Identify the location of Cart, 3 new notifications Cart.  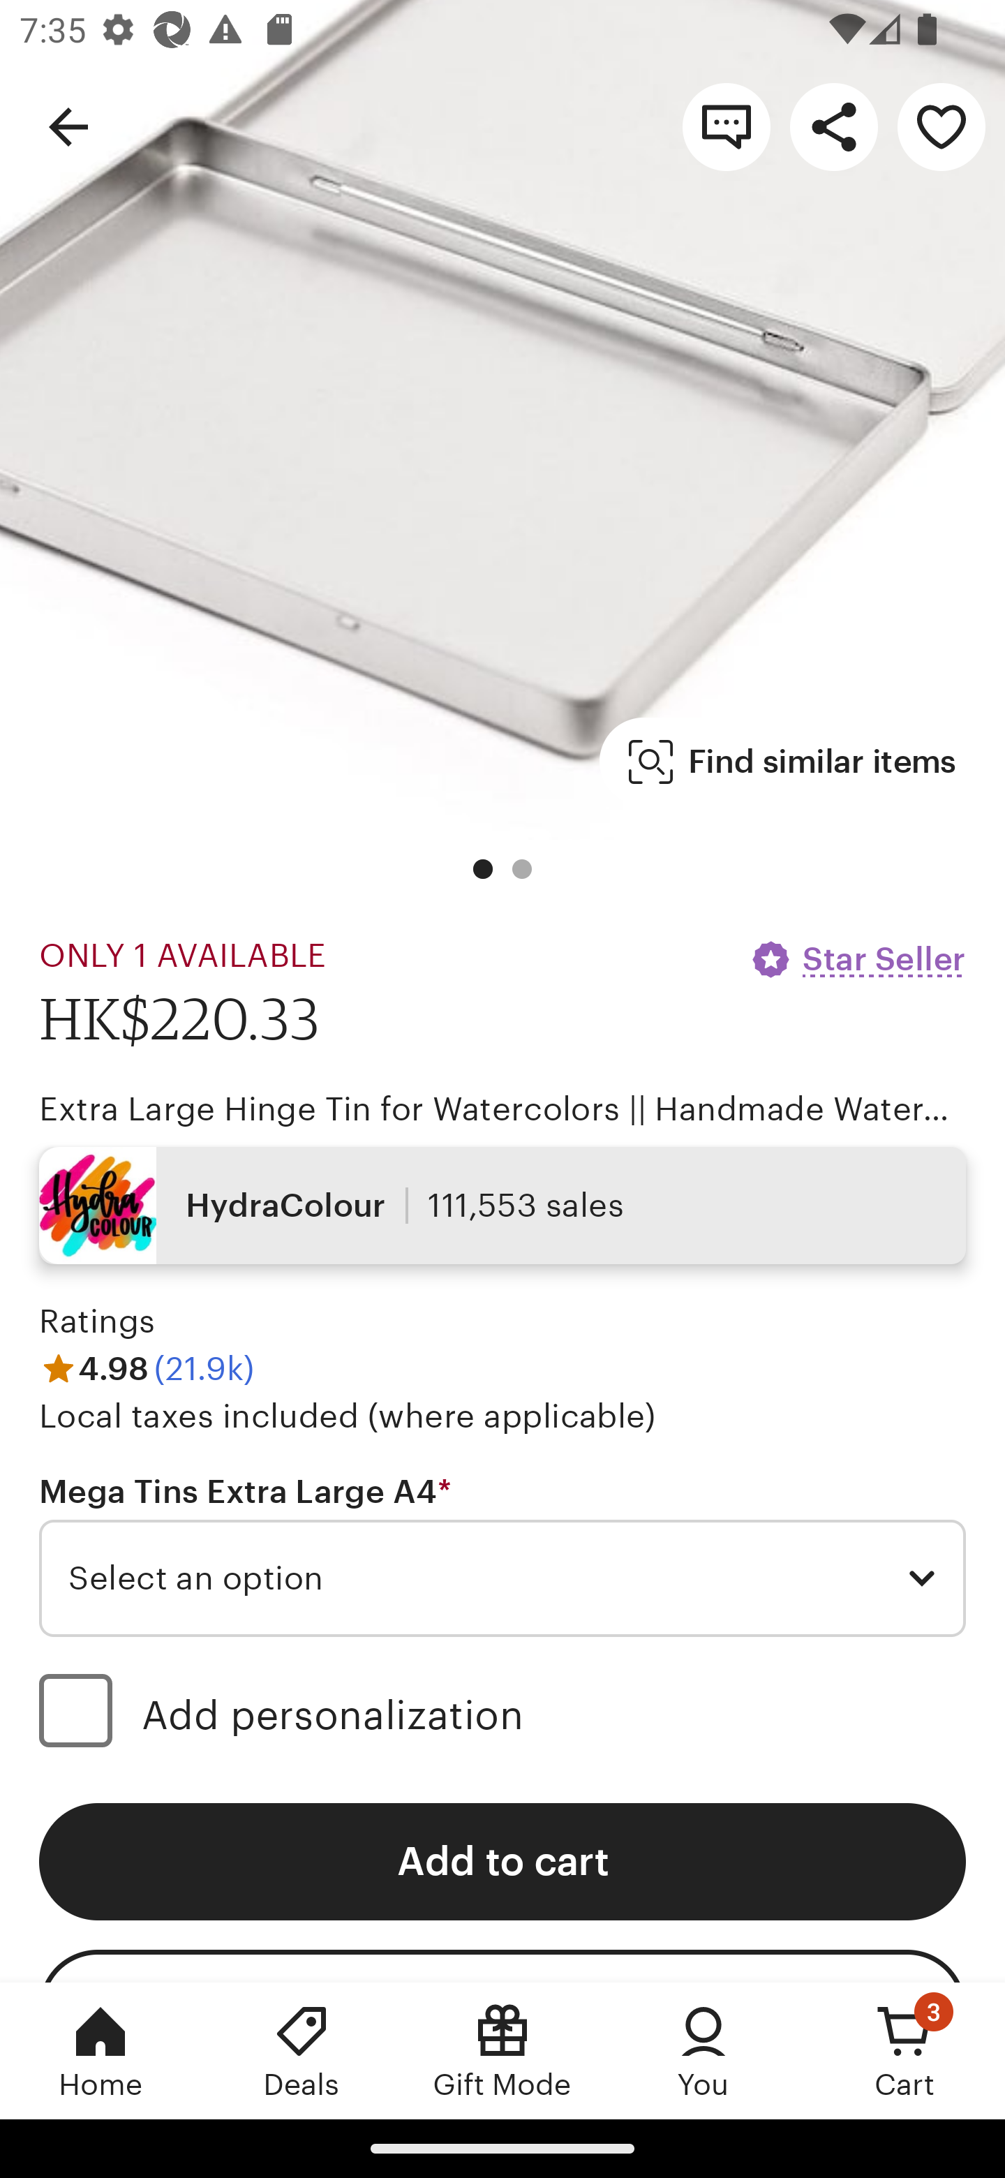
(904, 2050).